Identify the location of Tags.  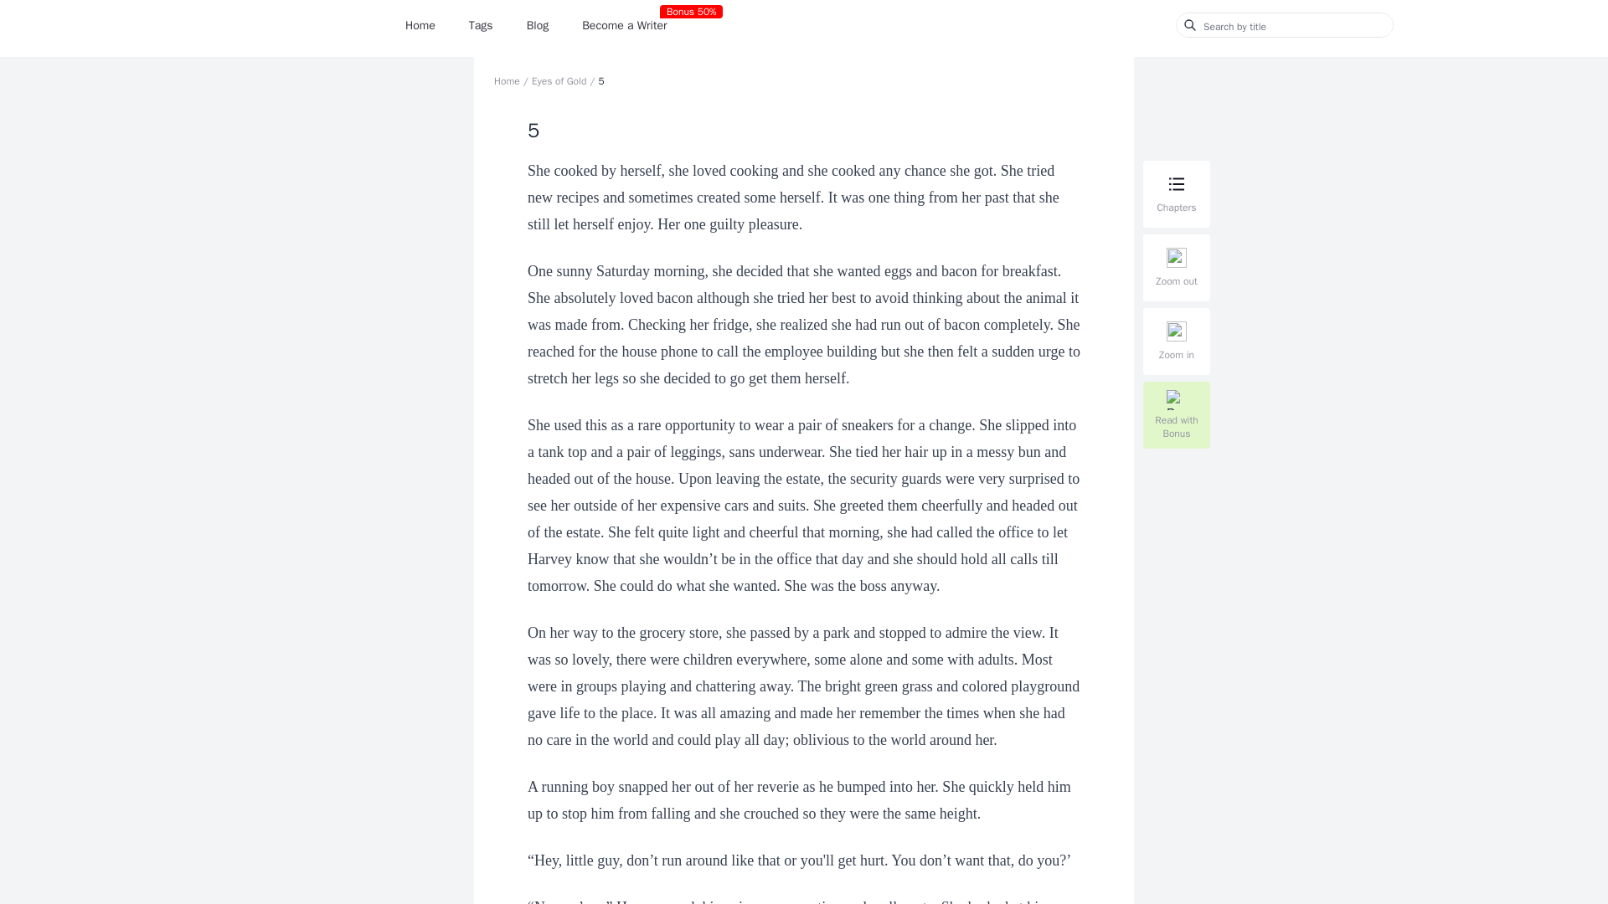
(481, 25).